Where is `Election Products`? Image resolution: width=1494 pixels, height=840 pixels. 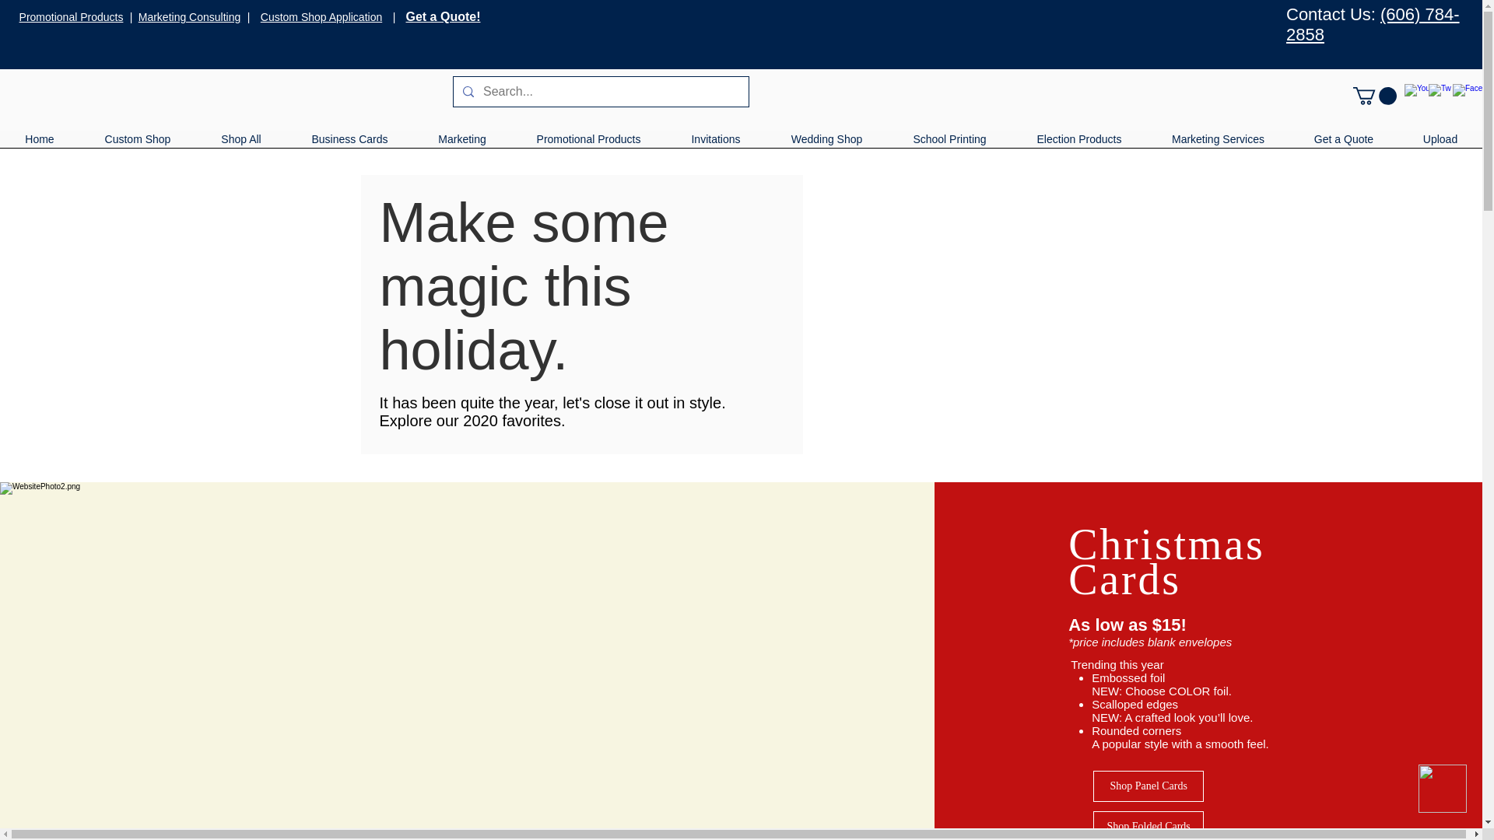
Election Products is located at coordinates (1077, 145).